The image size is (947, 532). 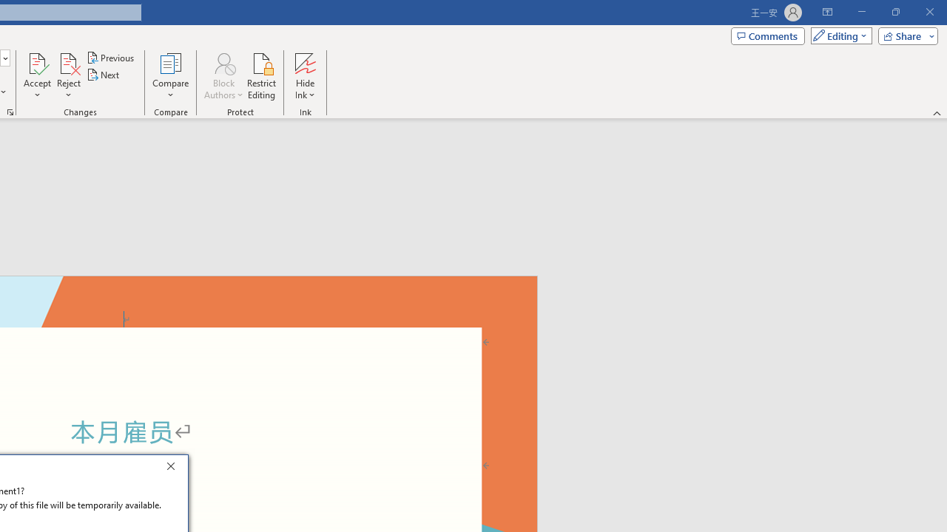 I want to click on Reject, so click(x=68, y=75).